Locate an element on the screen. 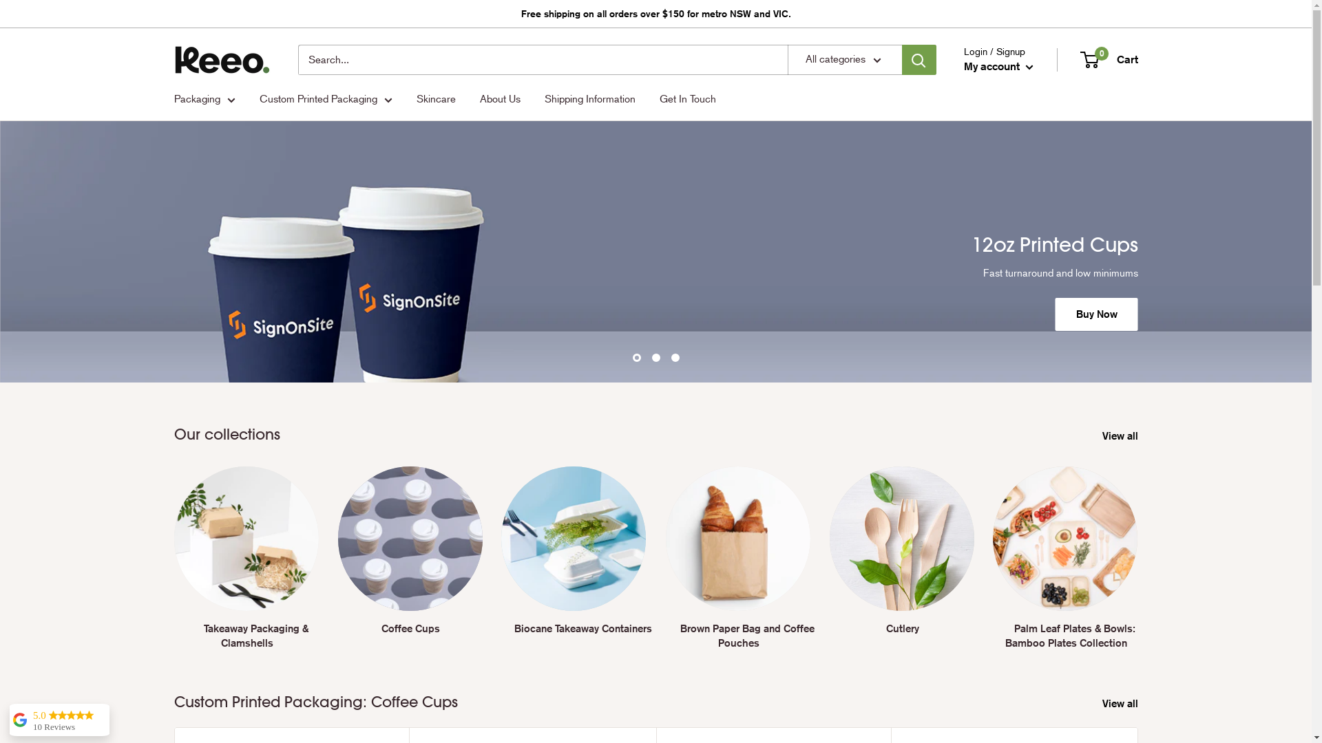 The image size is (1322, 743). Packaging is located at coordinates (204, 99).